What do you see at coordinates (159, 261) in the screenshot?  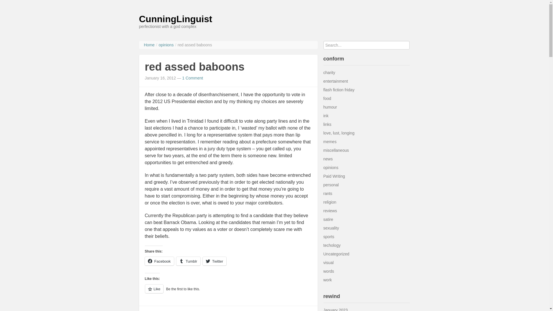 I see `Click to share on Facebook` at bounding box center [159, 261].